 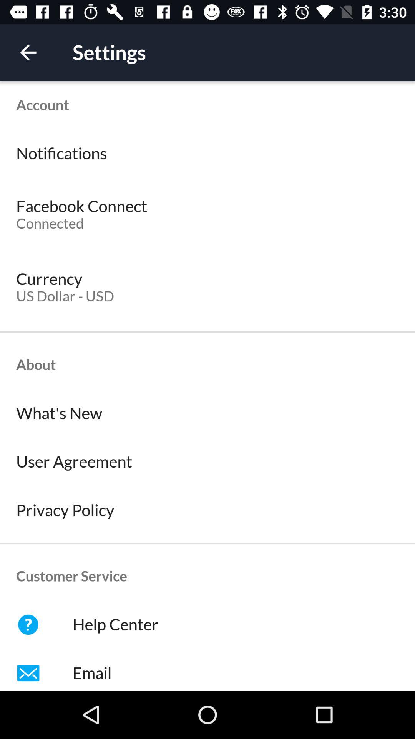 What do you see at coordinates (207, 510) in the screenshot?
I see `turn off privacy policy item` at bounding box center [207, 510].